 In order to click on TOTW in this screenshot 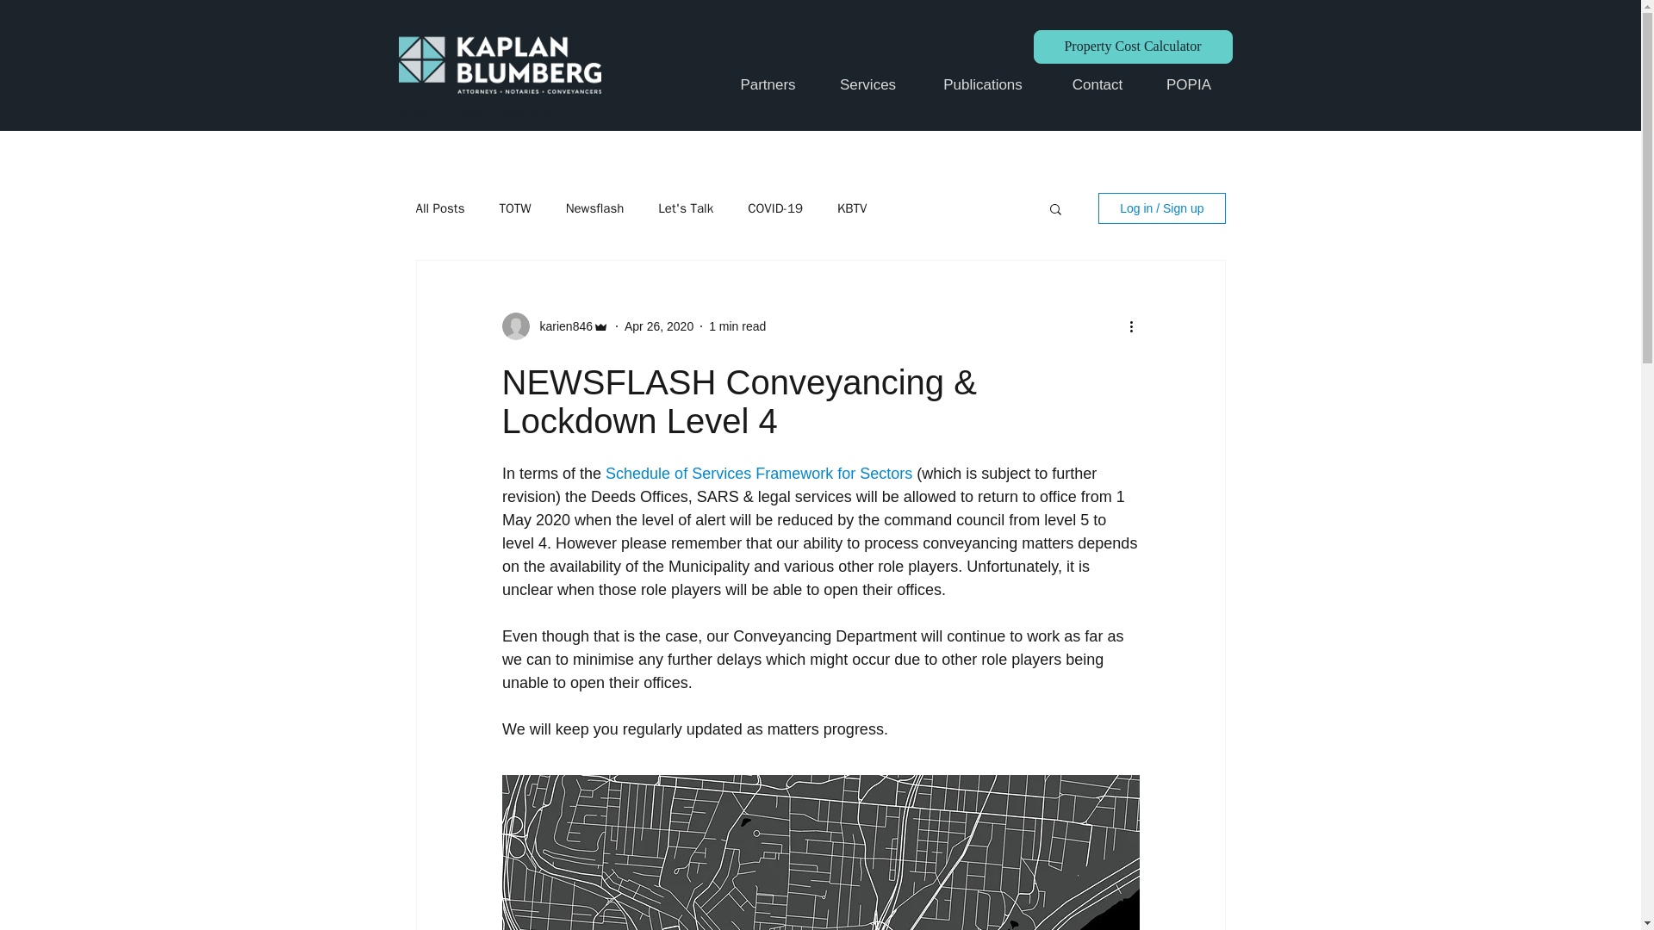, I will do `click(515, 208)`.